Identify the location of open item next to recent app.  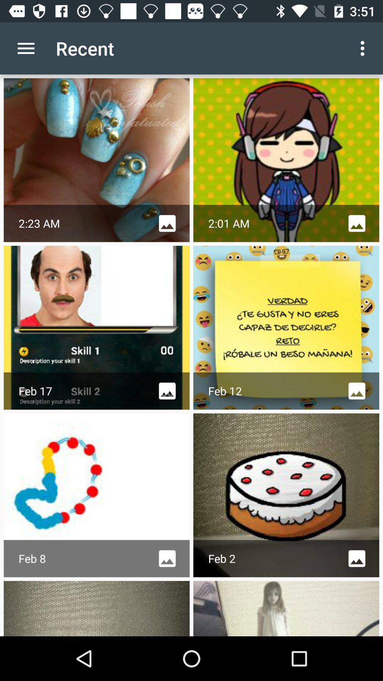
(26, 48).